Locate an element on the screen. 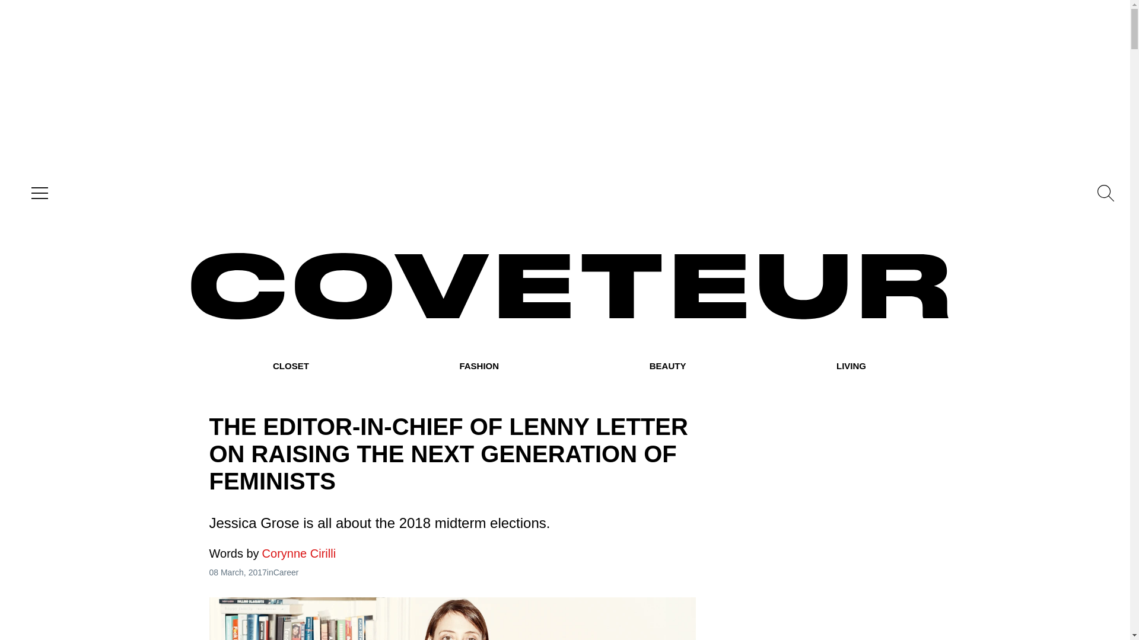  CLOSET is located at coordinates (291, 366).